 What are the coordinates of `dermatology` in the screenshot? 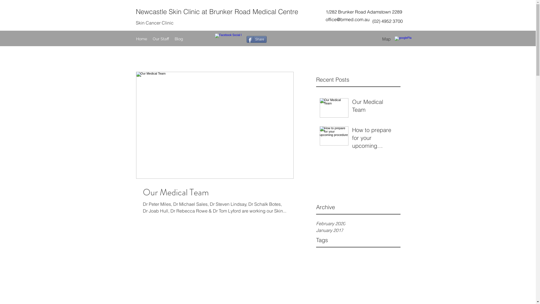 It's located at (346, 263).